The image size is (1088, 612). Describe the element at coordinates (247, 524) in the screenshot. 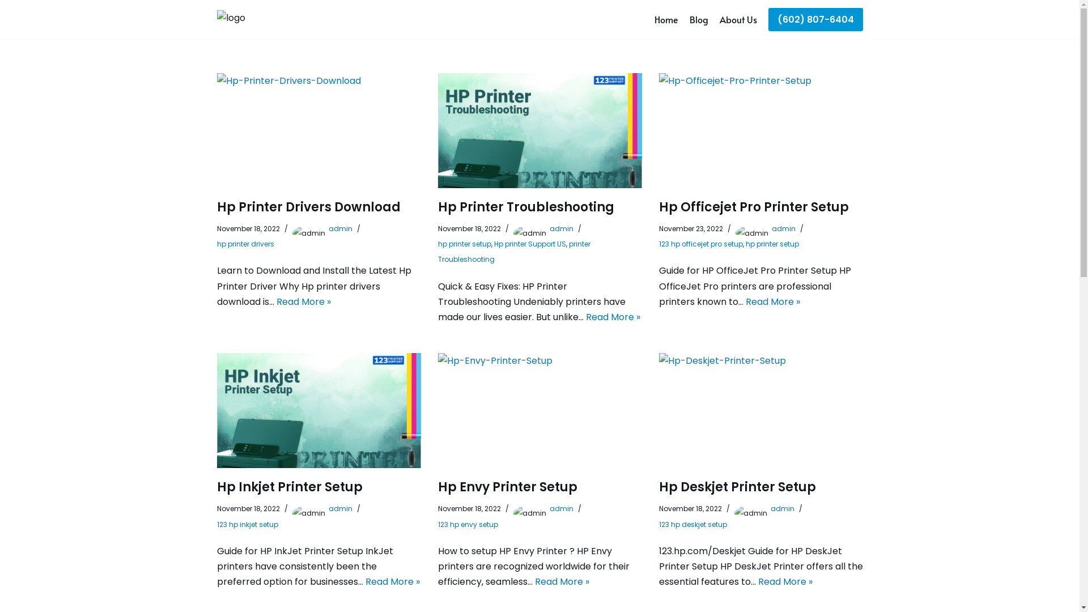

I see `123 hp inkjet setup` at that location.